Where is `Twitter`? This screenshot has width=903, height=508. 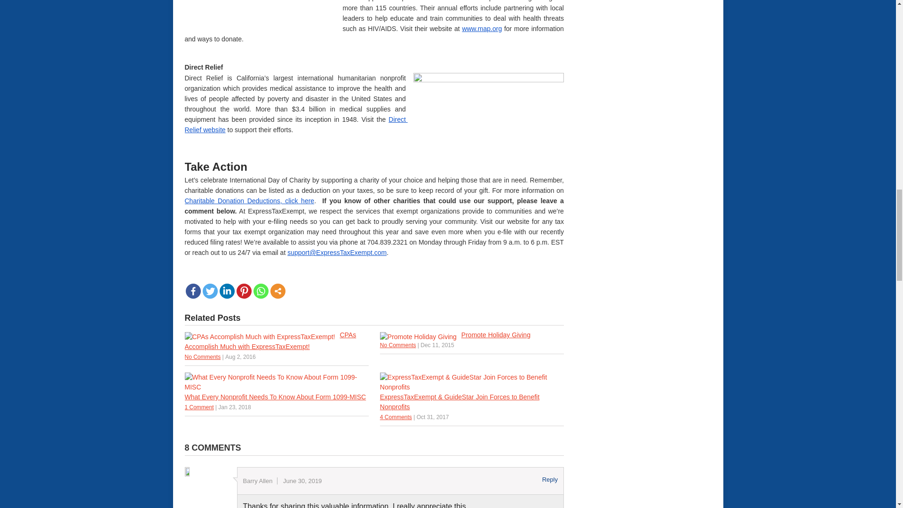 Twitter is located at coordinates (210, 291).